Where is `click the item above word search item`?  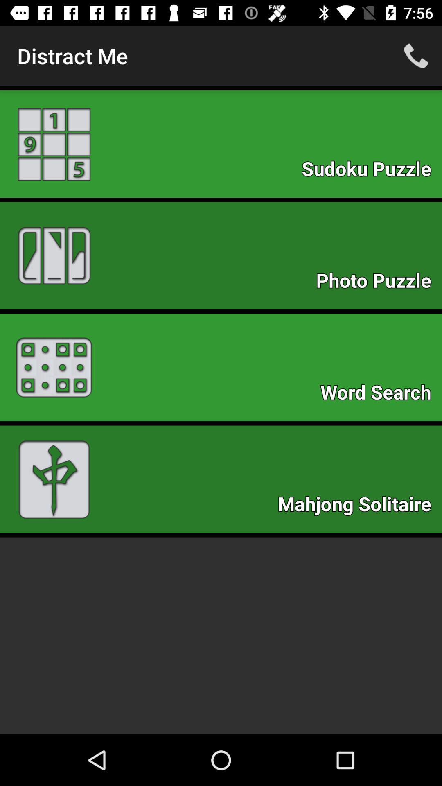 click the item above word search item is located at coordinates (378, 282).